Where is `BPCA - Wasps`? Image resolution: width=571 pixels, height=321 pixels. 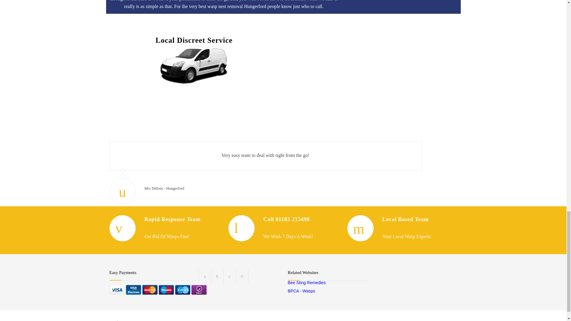 BPCA - Wasps is located at coordinates (301, 291).